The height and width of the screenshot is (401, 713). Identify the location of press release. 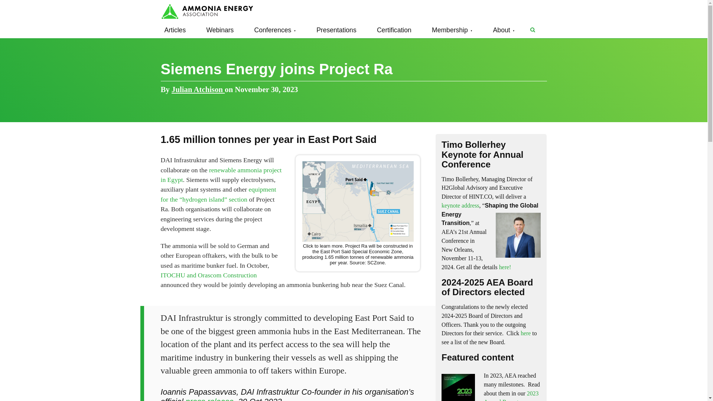
(209, 399).